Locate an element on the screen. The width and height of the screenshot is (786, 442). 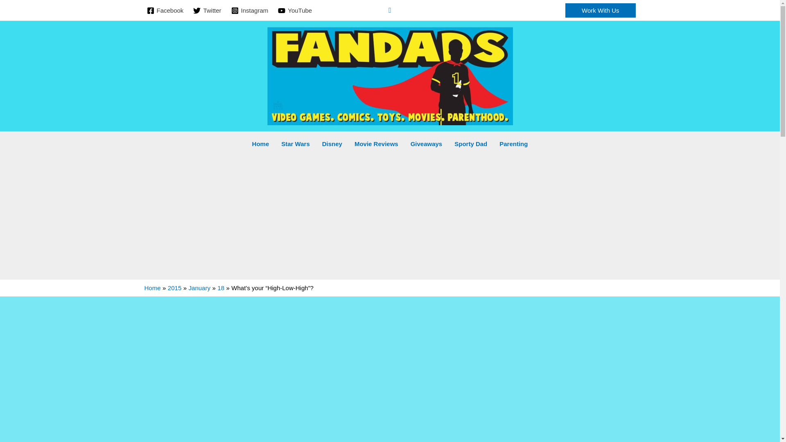
Movie Reviews is located at coordinates (376, 144).